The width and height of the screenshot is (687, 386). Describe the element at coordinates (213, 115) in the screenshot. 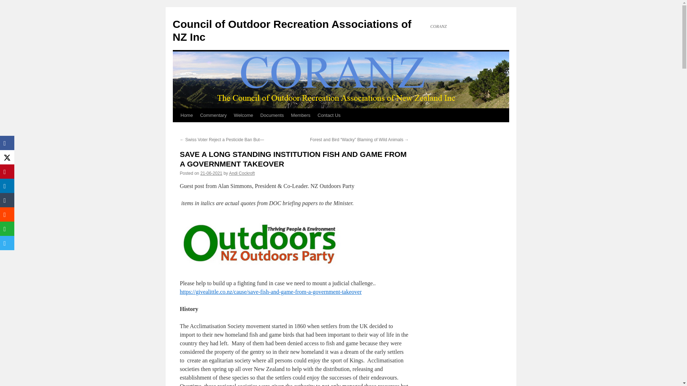

I see `Commentary` at that location.